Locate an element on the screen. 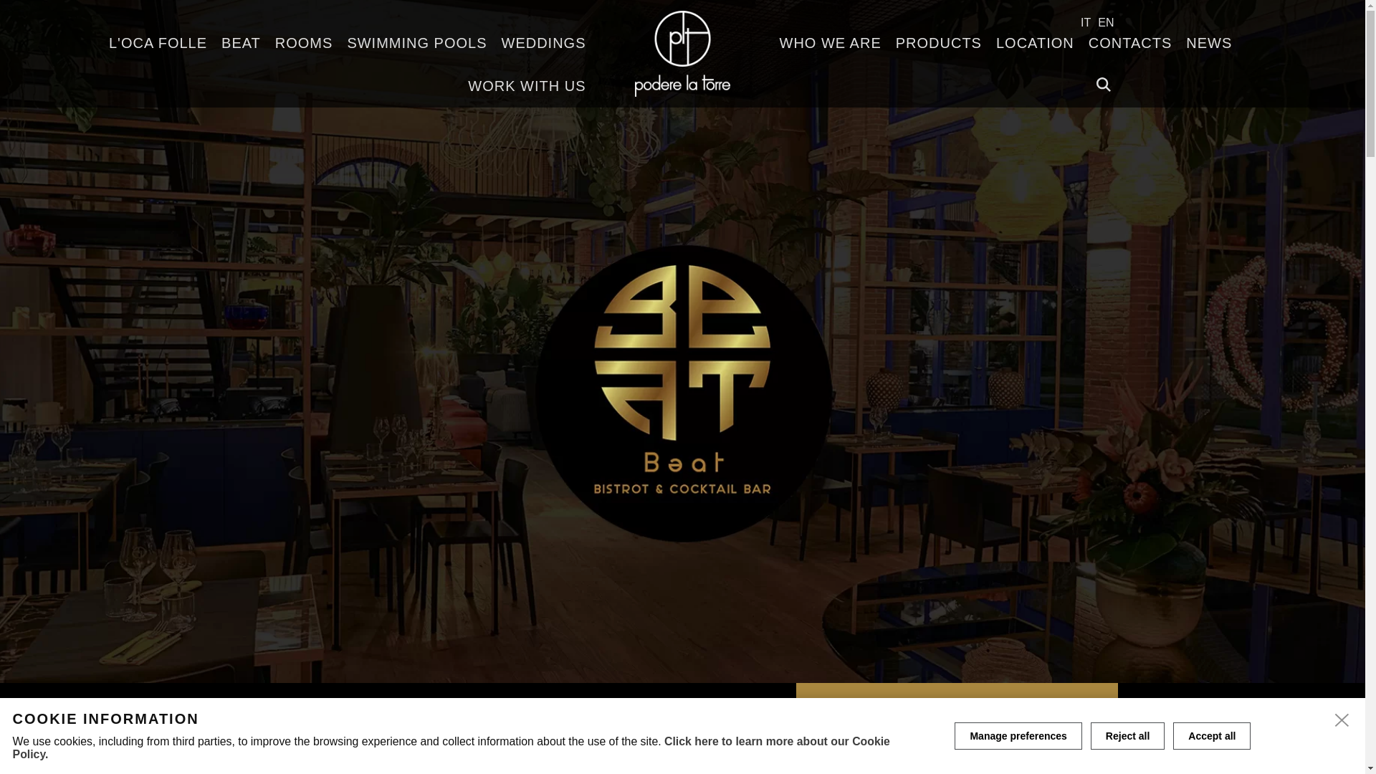 The image size is (1376, 774). WORK WITH US is located at coordinates (527, 86).